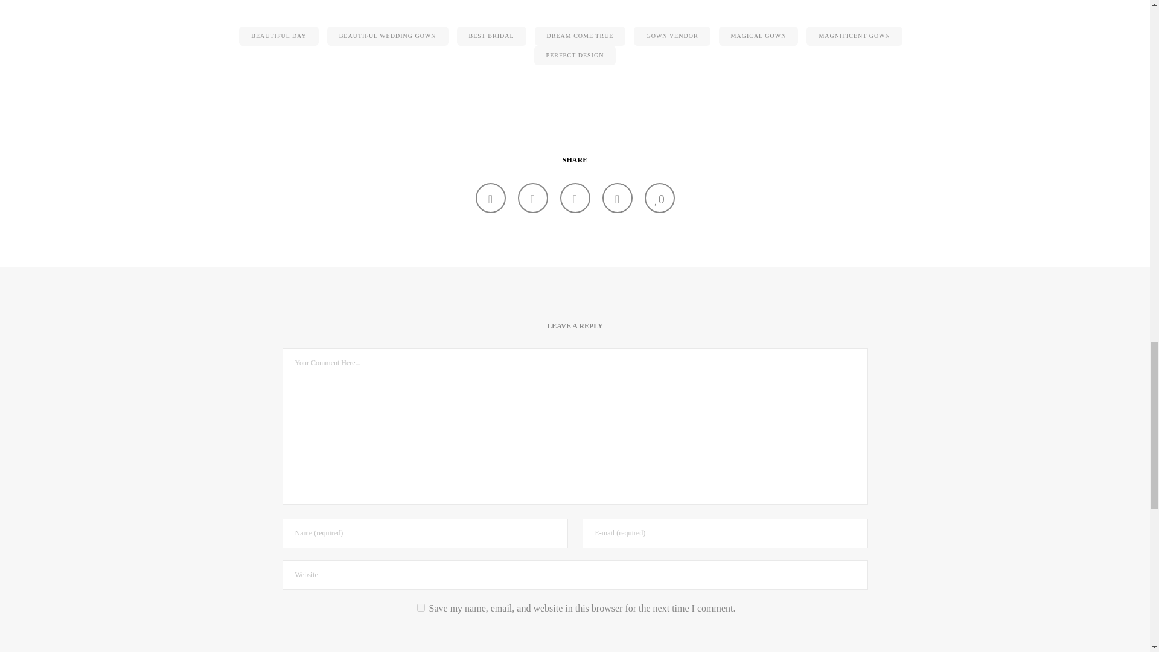  What do you see at coordinates (388, 36) in the screenshot?
I see `BEAUTIFUL WEDDING GOWN` at bounding box center [388, 36].